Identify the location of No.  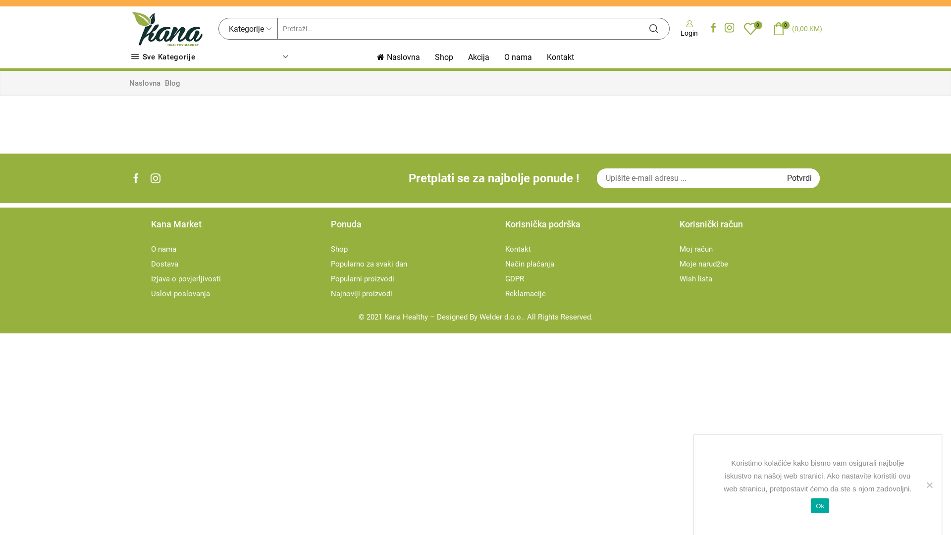
(929, 485).